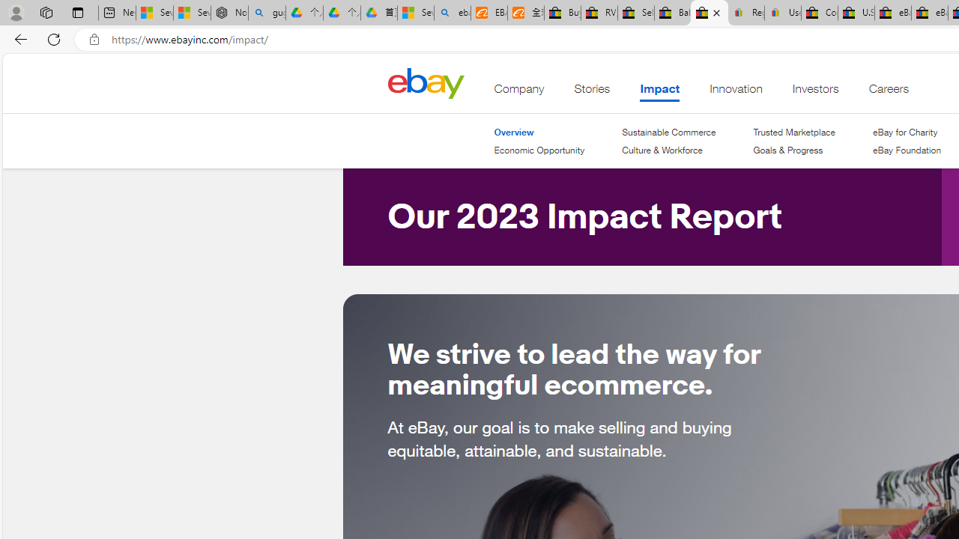  What do you see at coordinates (539, 150) in the screenshot?
I see `Economic Opportunity` at bounding box center [539, 150].